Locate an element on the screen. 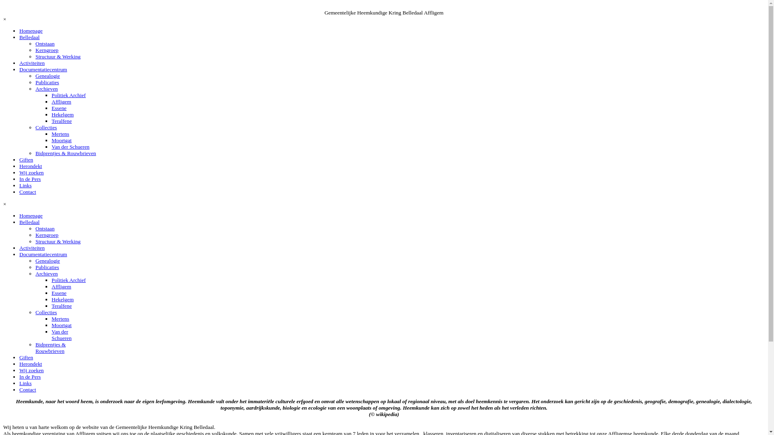 Image resolution: width=774 pixels, height=435 pixels. Politiek Archief is located at coordinates (69, 95).